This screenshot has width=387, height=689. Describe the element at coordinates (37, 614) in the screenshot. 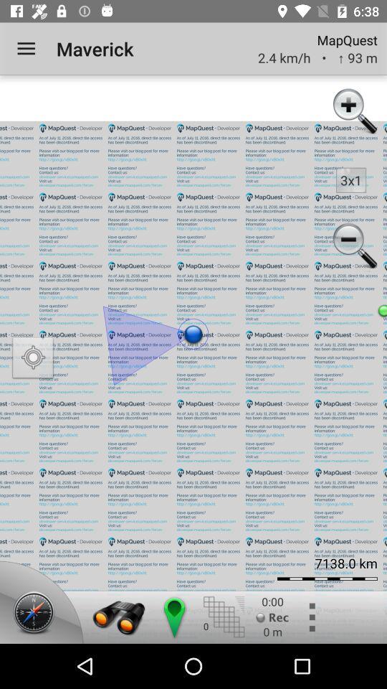

I see `select compass` at that location.